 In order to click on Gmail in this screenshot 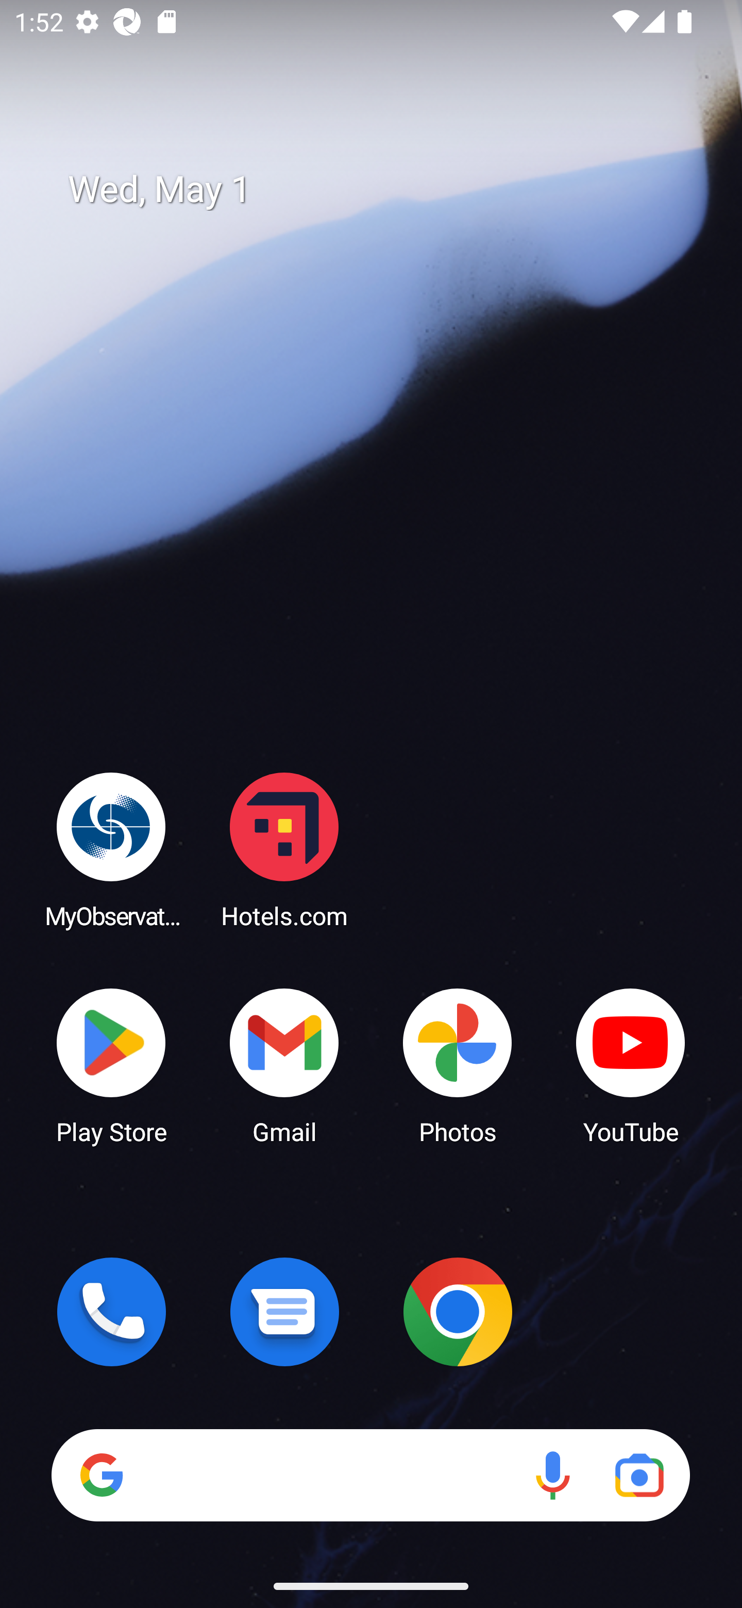, I will do `click(284, 1065)`.